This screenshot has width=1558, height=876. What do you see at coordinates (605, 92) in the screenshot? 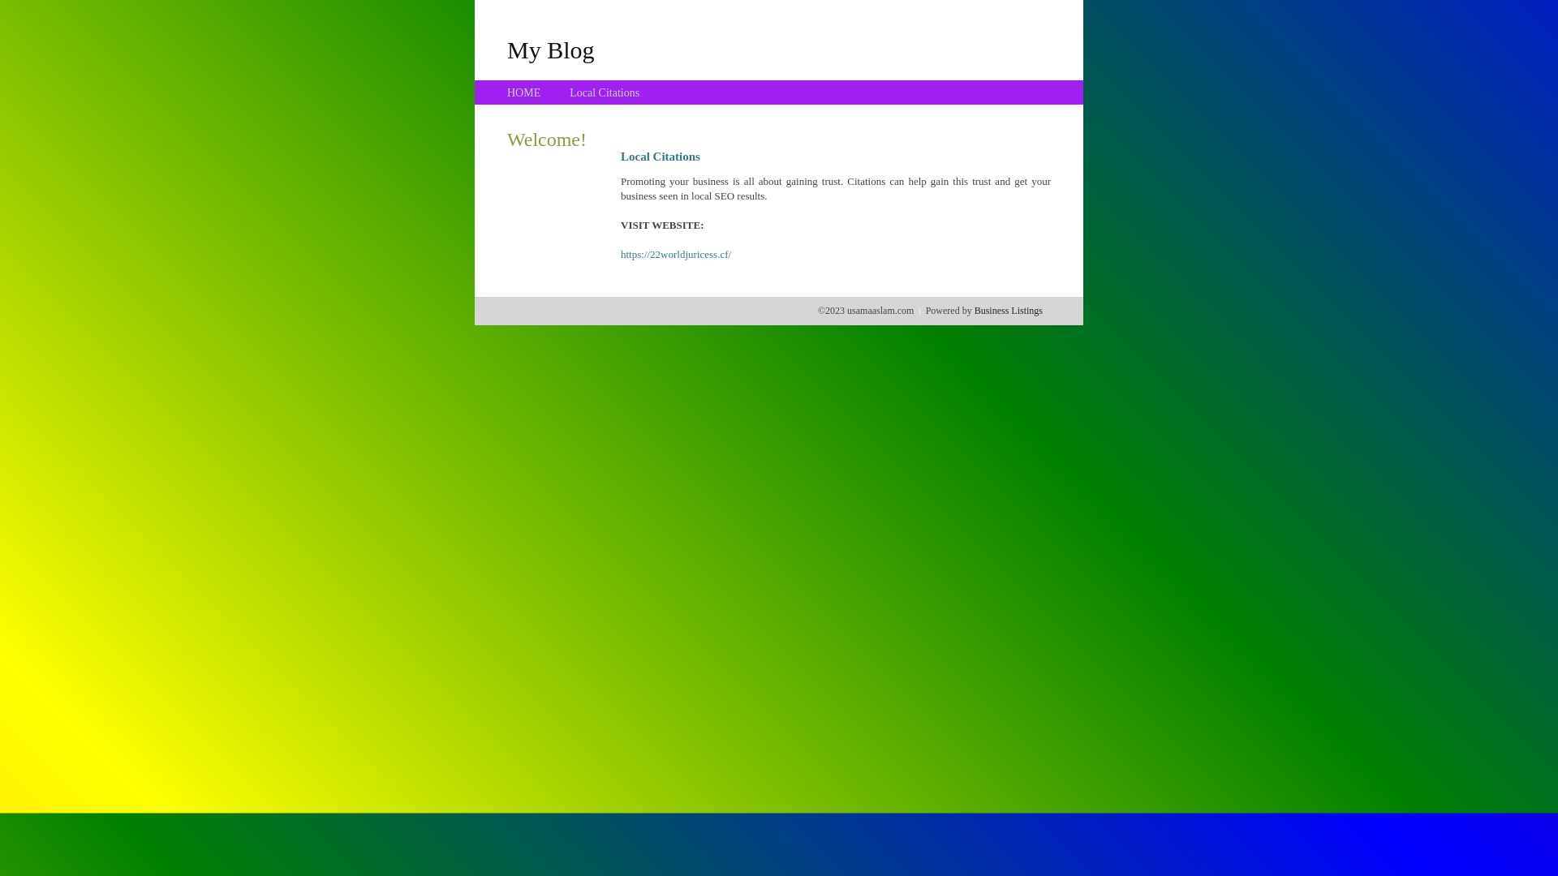
I see `Local Citations` at bounding box center [605, 92].